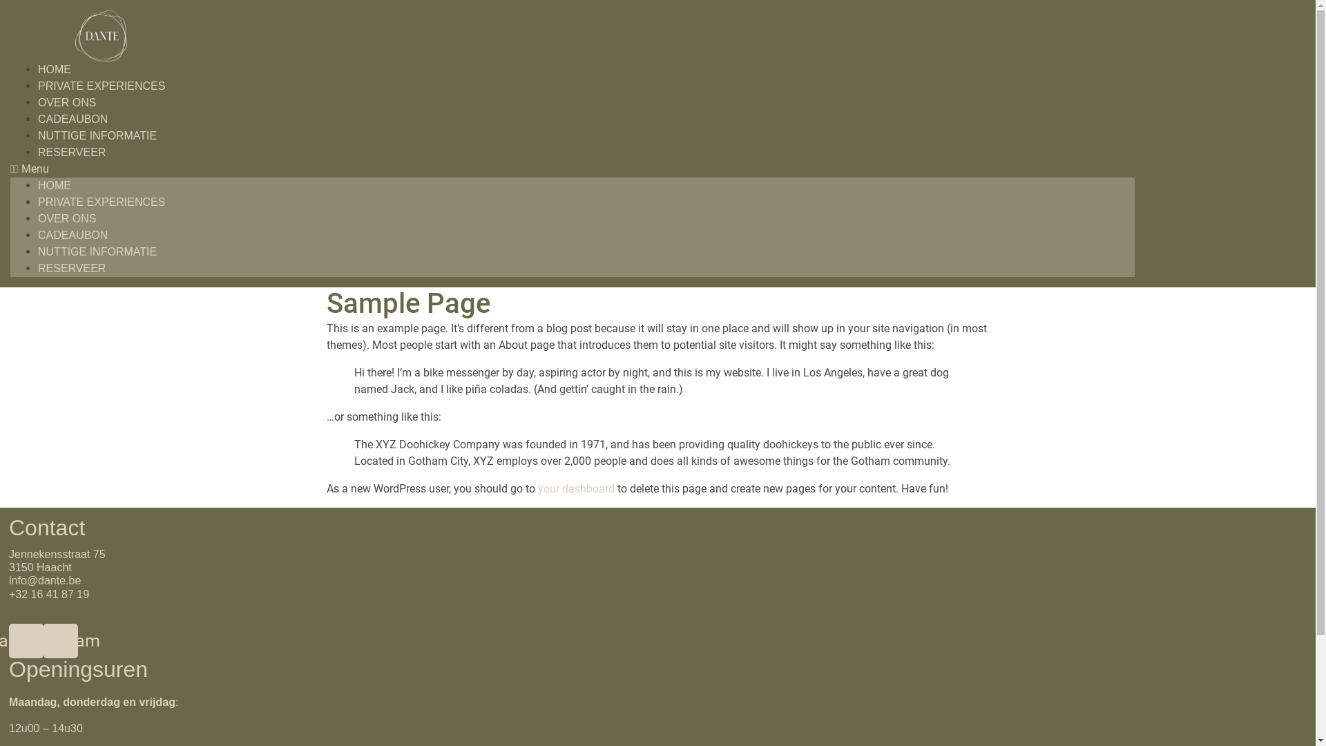 The height and width of the screenshot is (746, 1326). I want to click on PRIVATE EXPERIENCES, so click(102, 202).